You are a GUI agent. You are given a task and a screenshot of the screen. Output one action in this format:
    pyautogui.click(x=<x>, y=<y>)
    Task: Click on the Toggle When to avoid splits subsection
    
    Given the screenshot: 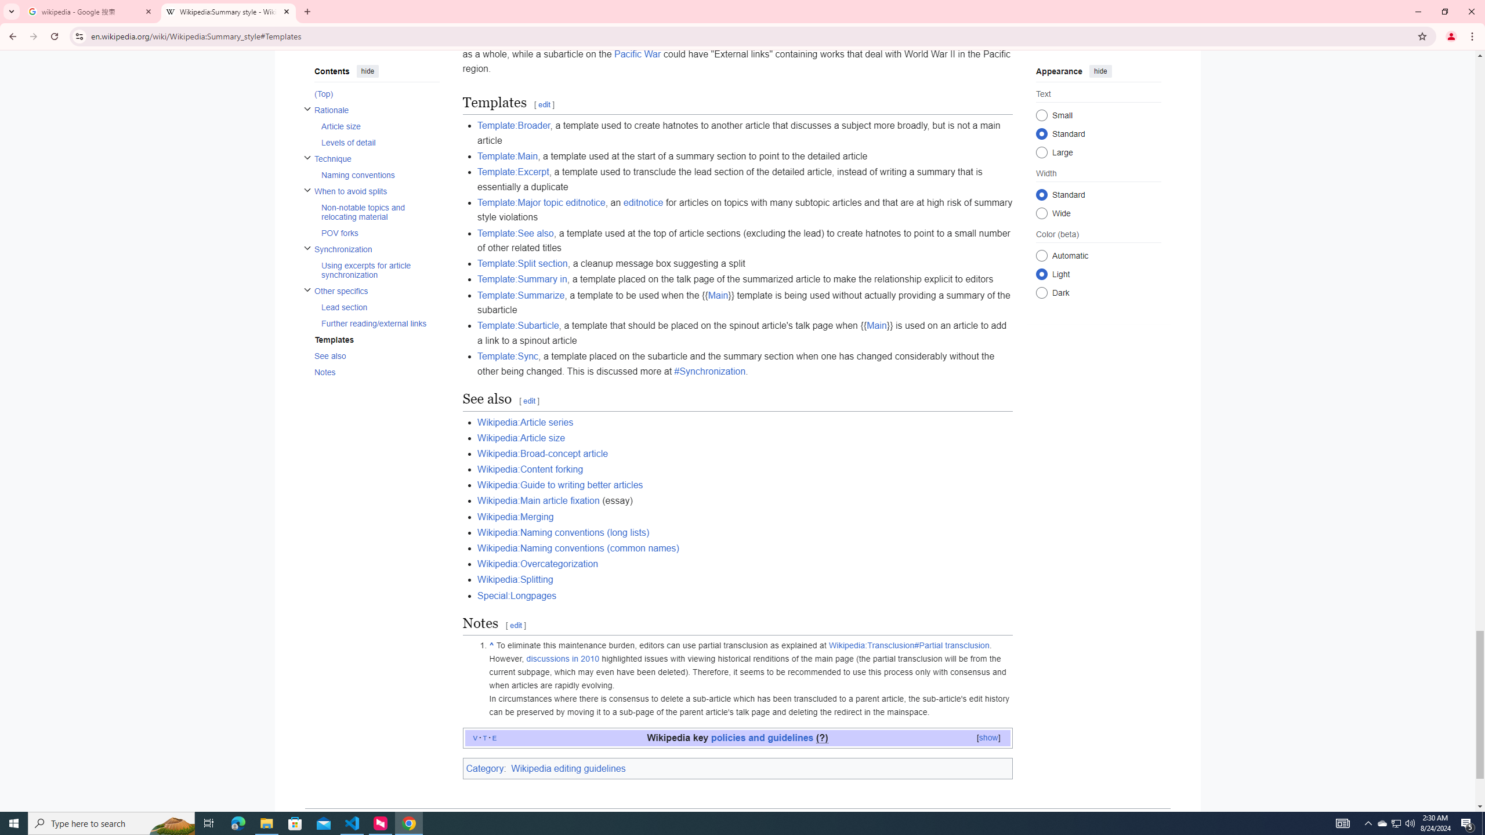 What is the action you would take?
    pyautogui.click(x=306, y=189)
    